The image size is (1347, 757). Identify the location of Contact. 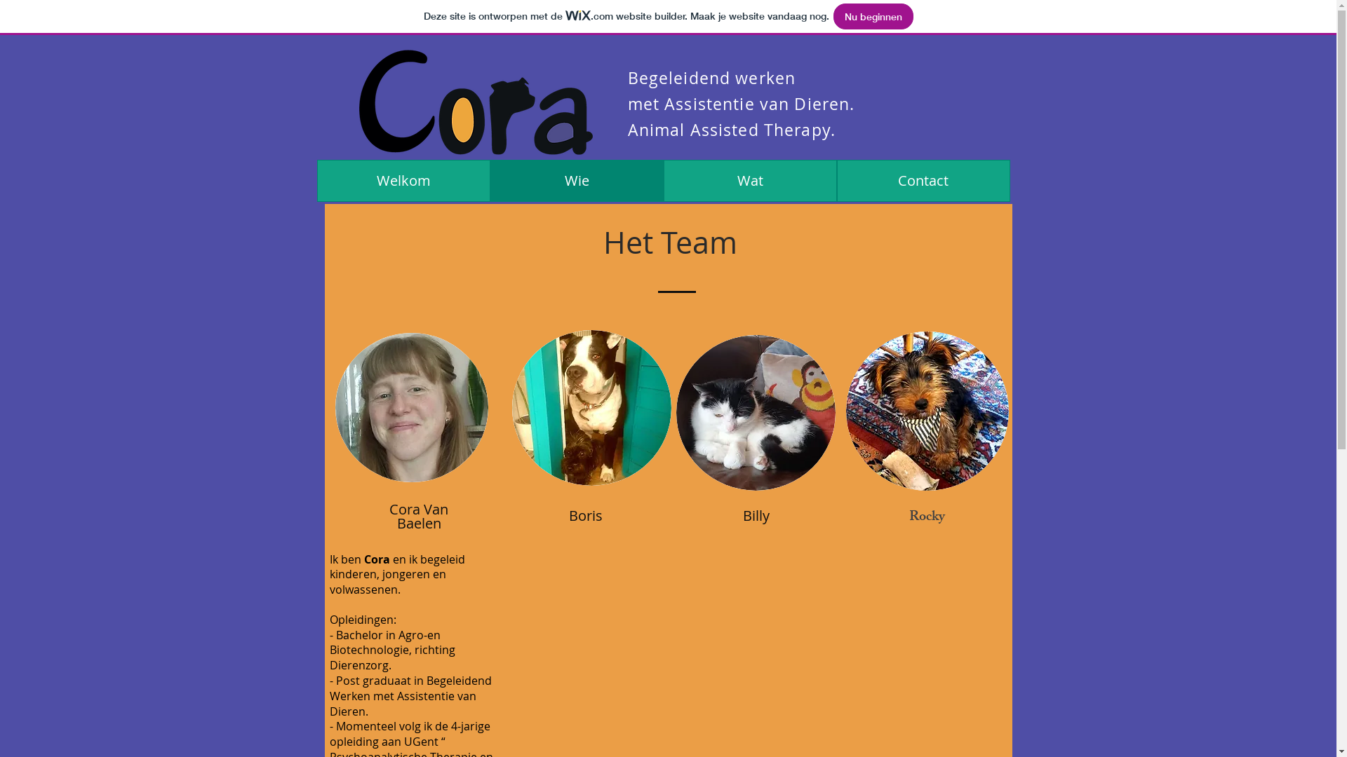
(923, 181).